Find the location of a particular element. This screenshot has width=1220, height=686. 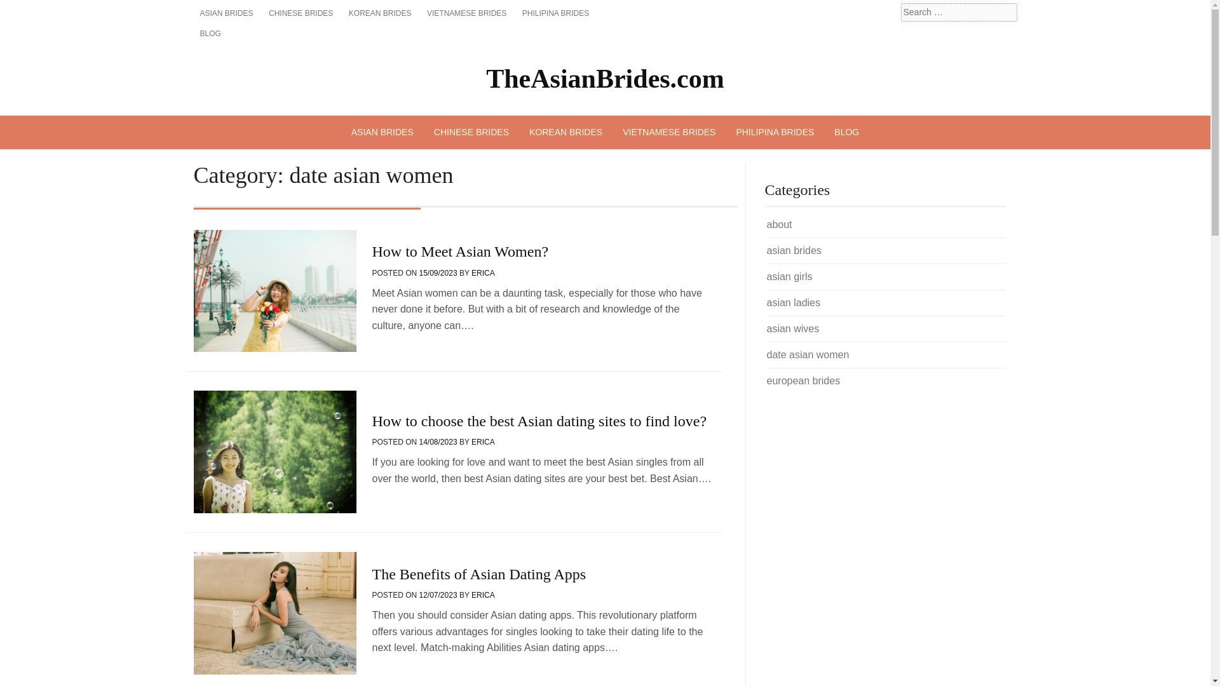

How to choose the best Asian dating sites to find love? is located at coordinates (539, 421).